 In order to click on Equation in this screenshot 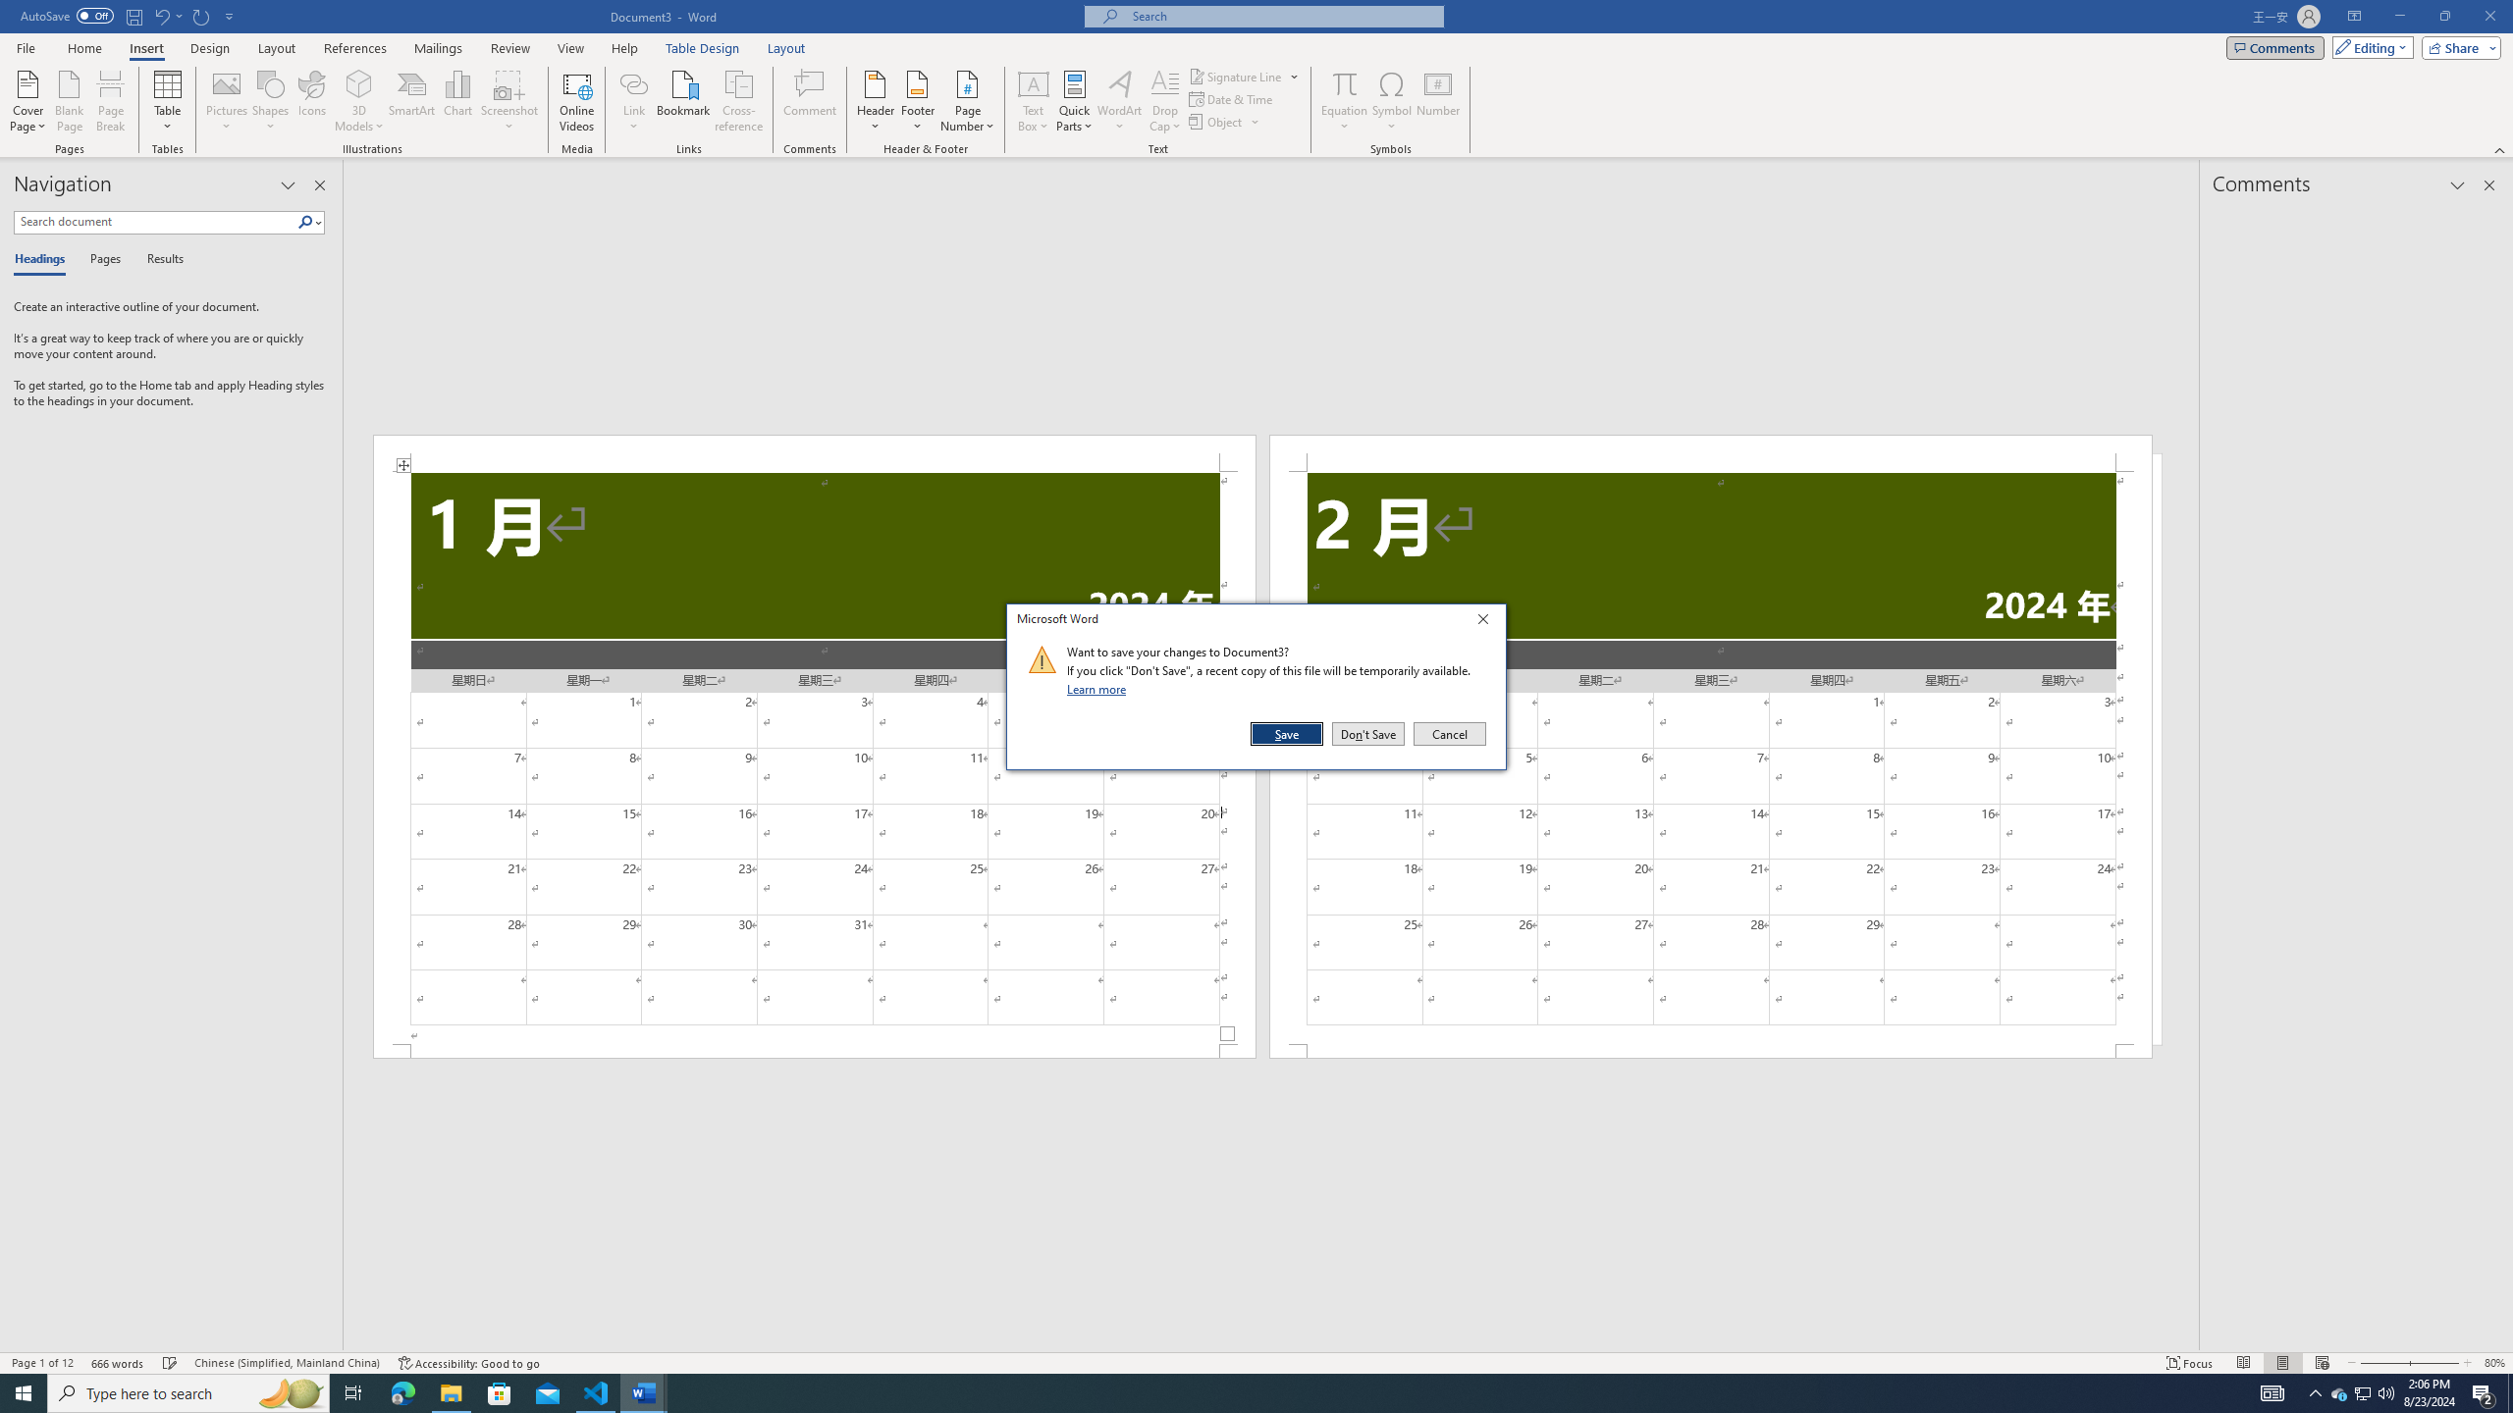, I will do `click(1345, 101)`.